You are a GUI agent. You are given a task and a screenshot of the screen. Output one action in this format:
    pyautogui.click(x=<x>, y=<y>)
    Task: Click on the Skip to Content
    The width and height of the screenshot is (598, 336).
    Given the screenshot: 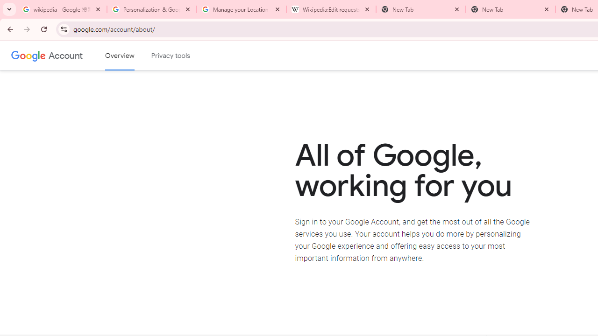 What is the action you would take?
    pyautogui.click(x=133, y=54)
    